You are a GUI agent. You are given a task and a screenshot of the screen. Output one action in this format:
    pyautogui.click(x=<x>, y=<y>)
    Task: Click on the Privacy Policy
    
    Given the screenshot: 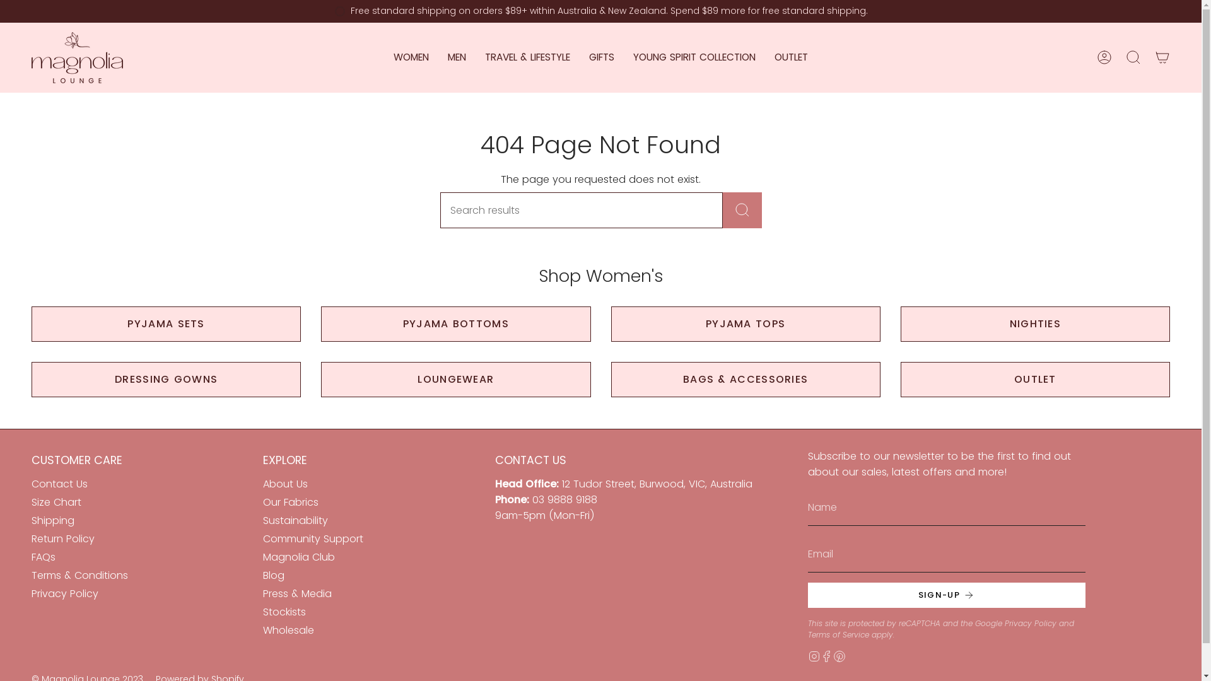 What is the action you would take?
    pyautogui.click(x=65, y=594)
    